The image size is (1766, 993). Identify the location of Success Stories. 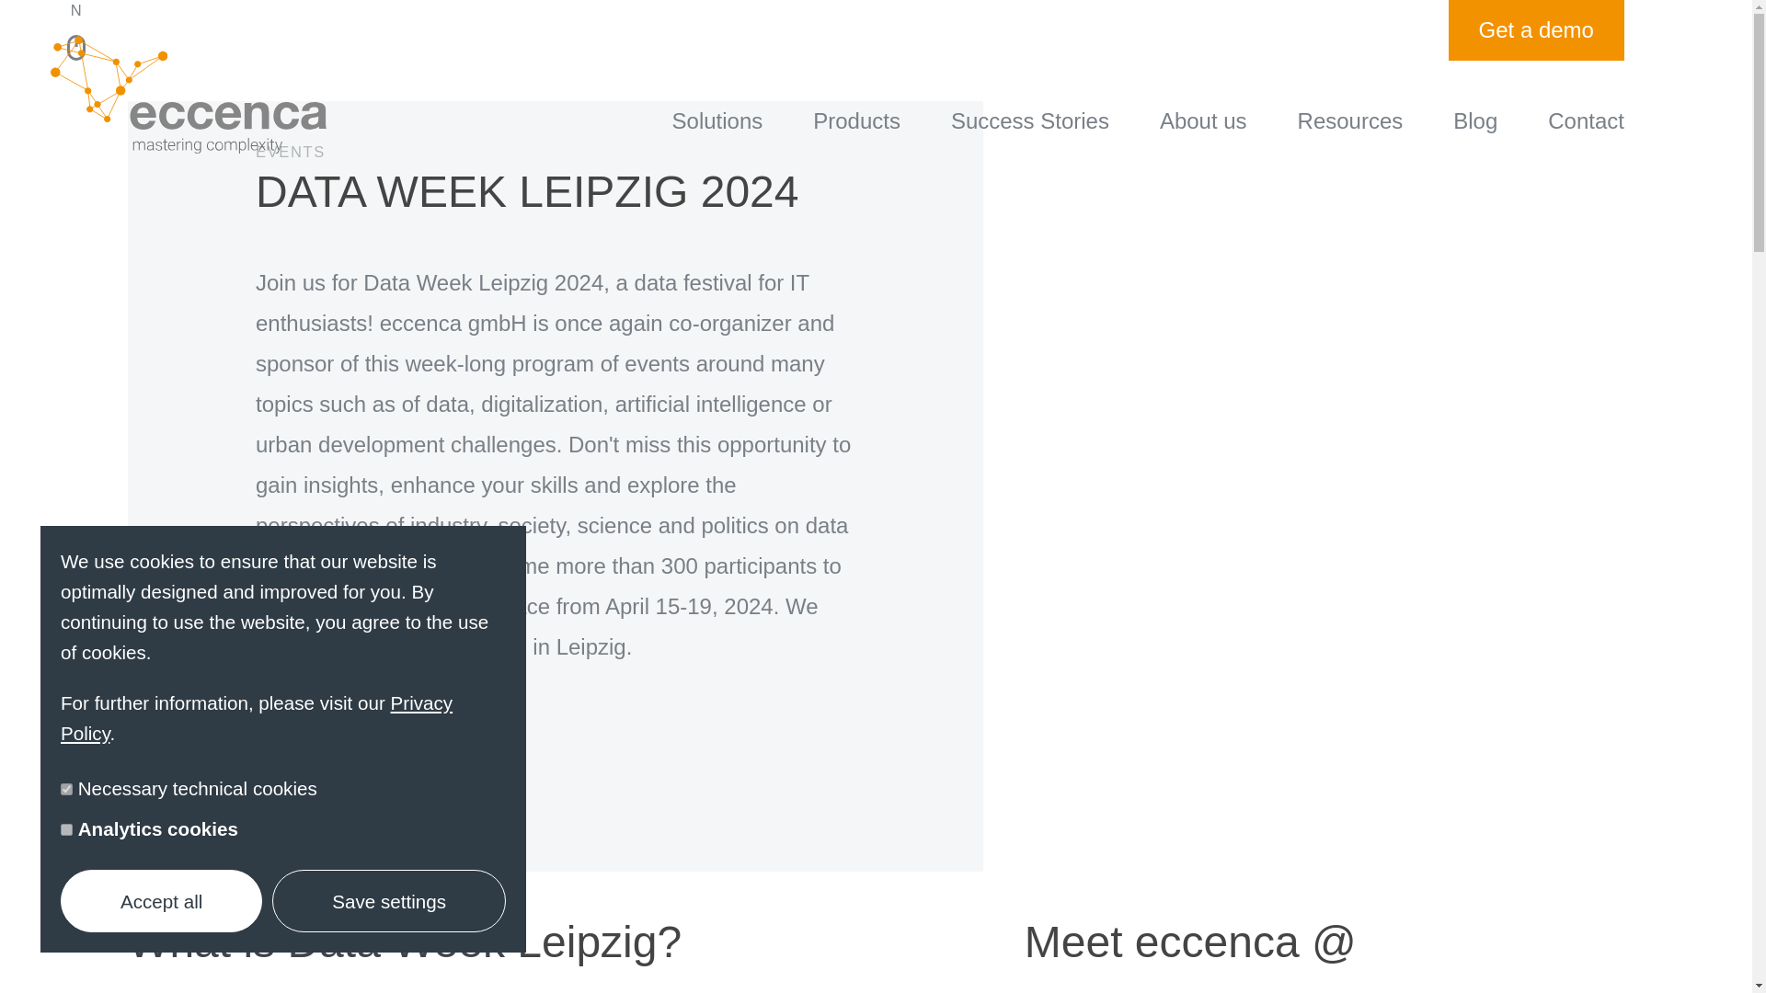
(1030, 120).